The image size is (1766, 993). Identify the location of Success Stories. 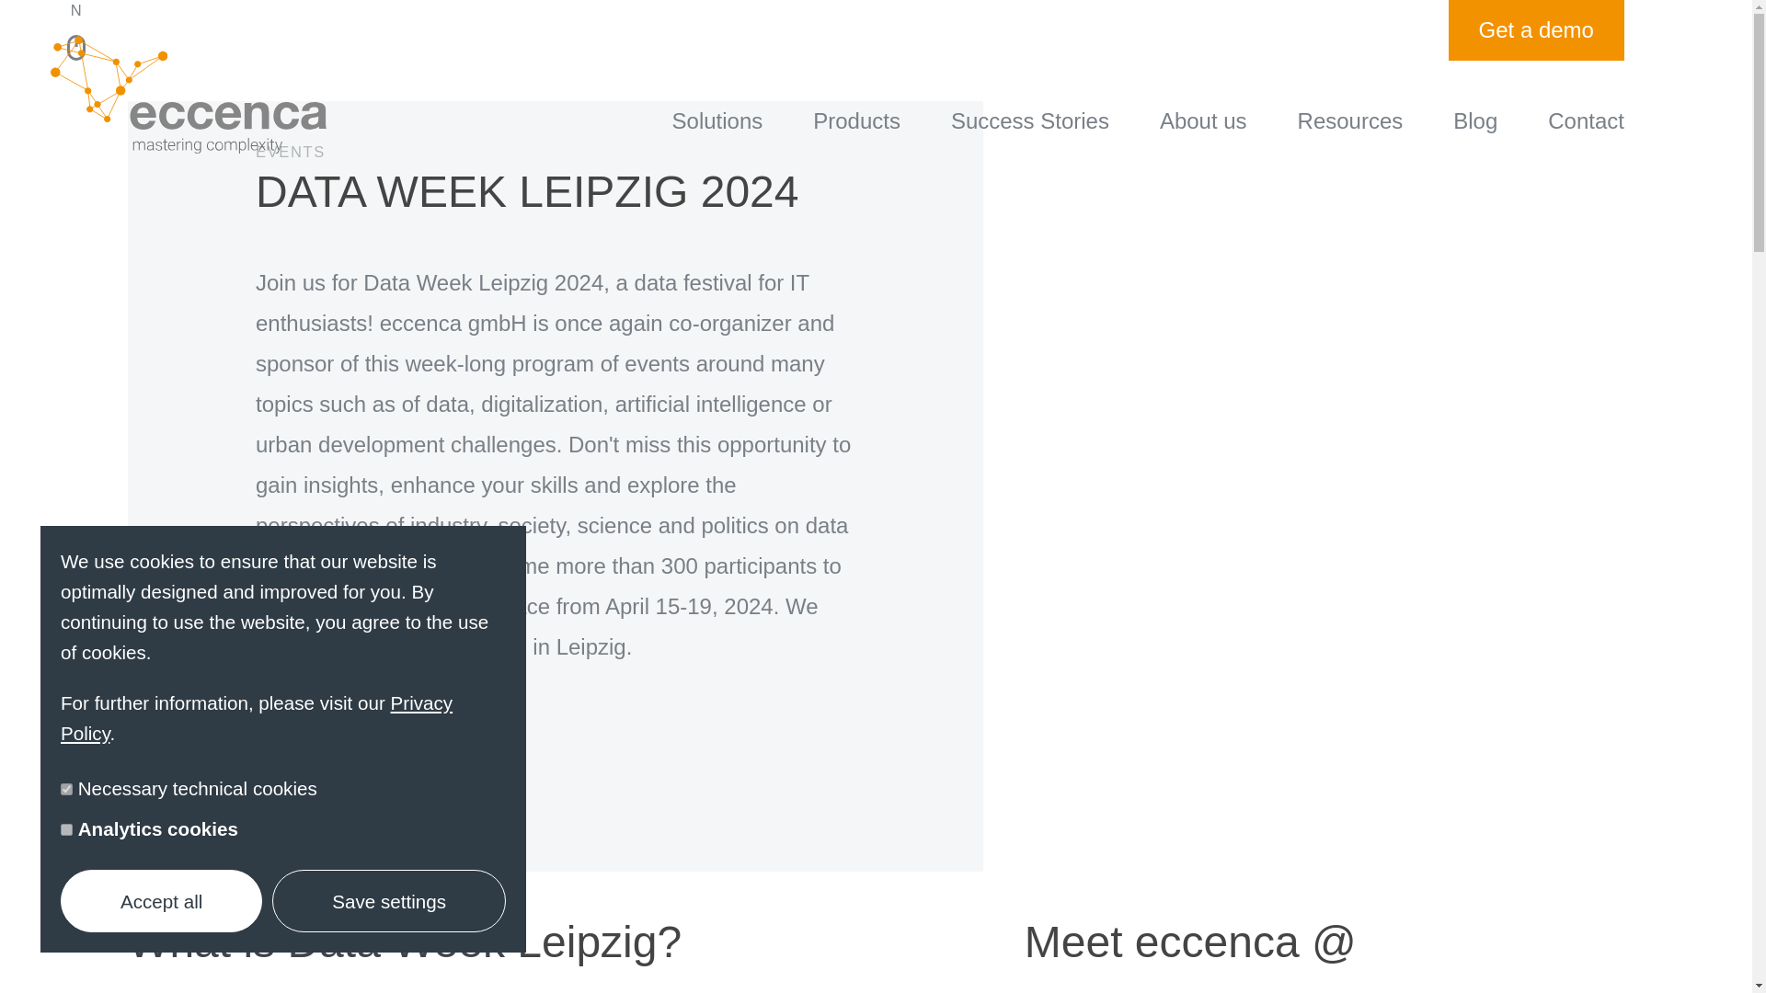
(1030, 120).